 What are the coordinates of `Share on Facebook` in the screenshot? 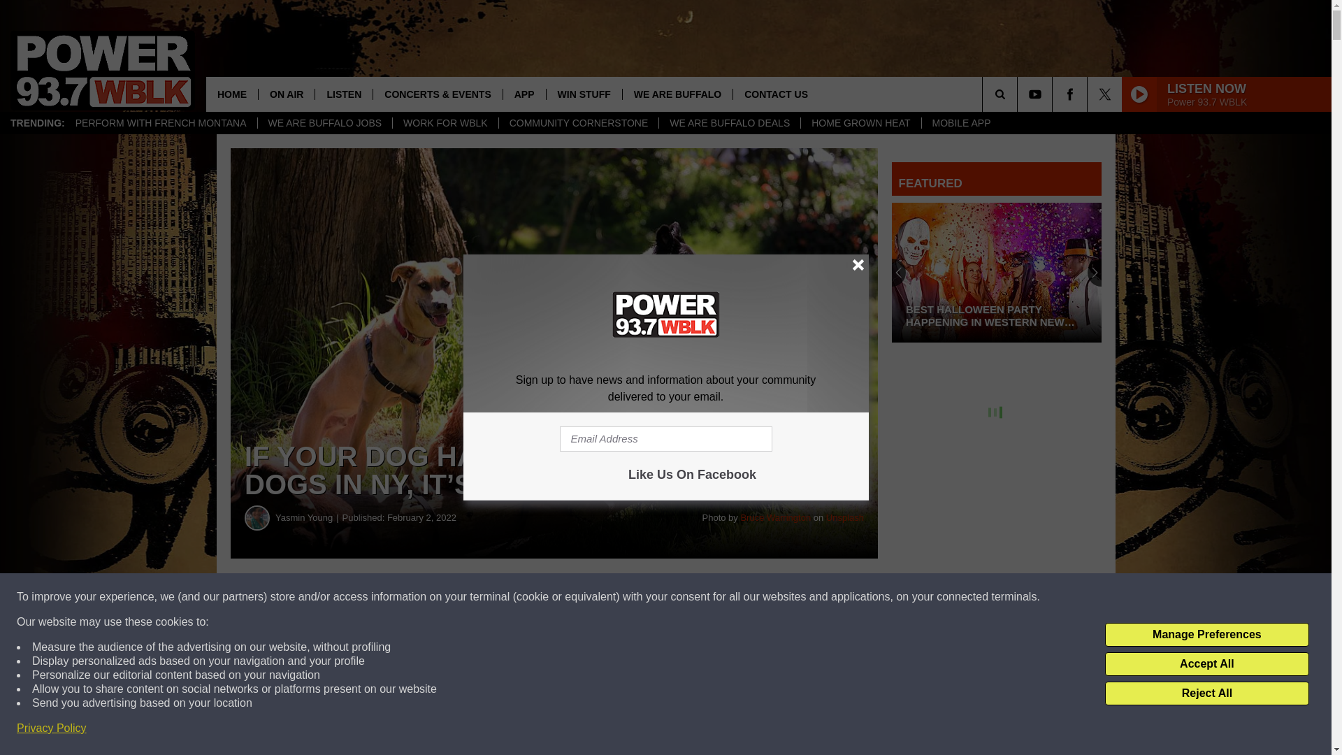 It's located at (425, 597).